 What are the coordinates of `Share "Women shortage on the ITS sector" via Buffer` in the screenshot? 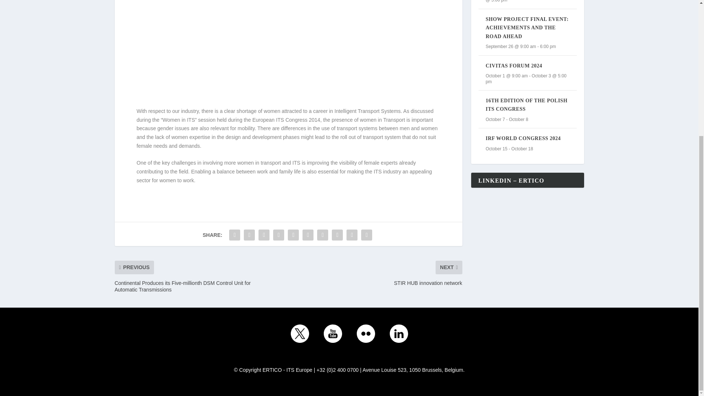 It's located at (323, 235).